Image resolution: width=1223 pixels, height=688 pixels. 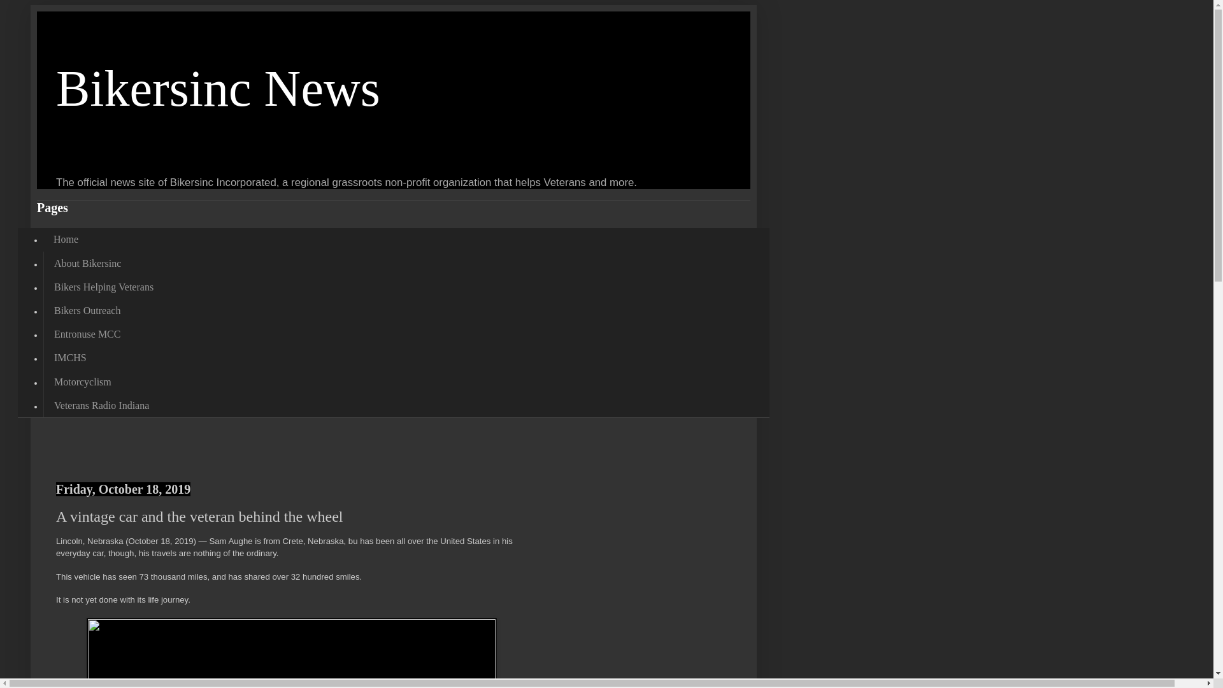 I want to click on Motorcyclism, so click(x=82, y=382).